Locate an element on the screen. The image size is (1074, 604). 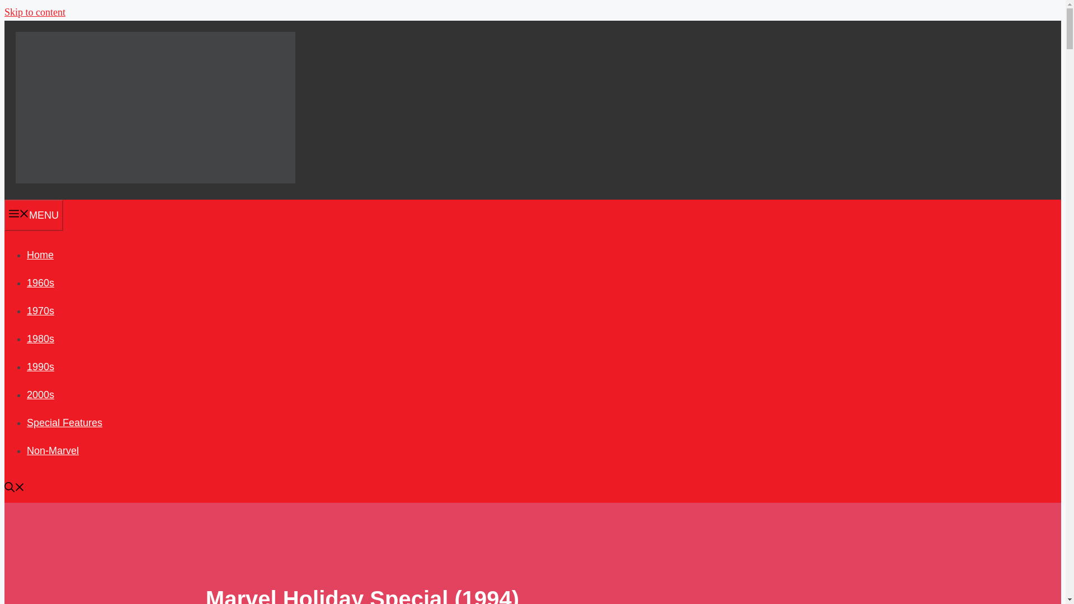
1990s is located at coordinates (40, 367).